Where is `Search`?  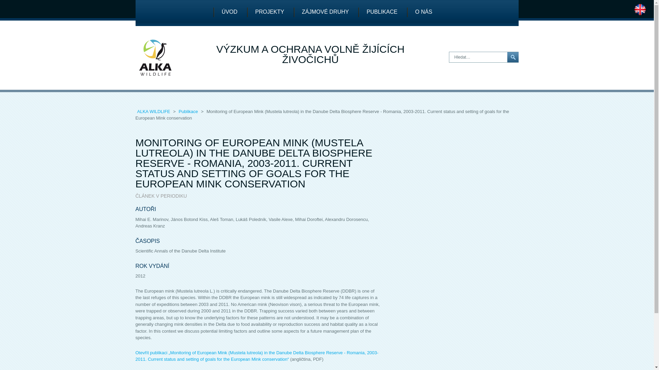 Search is located at coordinates (513, 57).